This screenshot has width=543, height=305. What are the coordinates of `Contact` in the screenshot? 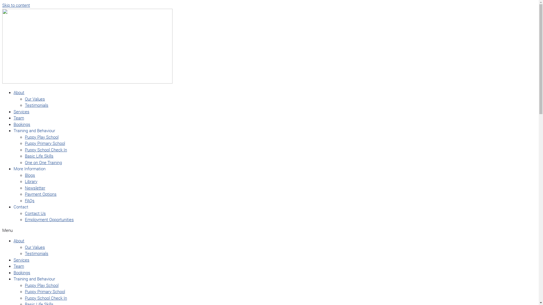 It's located at (21, 207).